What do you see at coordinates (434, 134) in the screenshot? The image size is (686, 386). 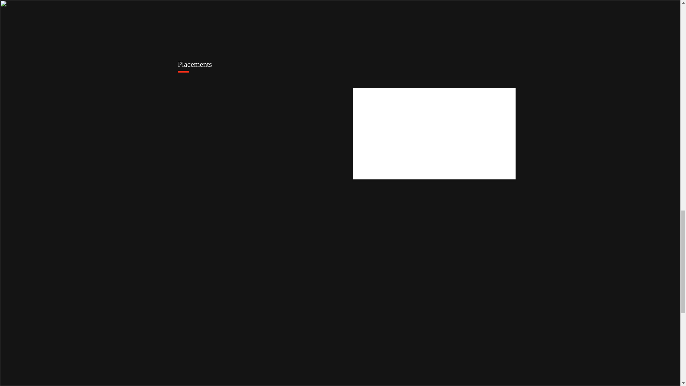 I see `External YouTube` at bounding box center [434, 134].